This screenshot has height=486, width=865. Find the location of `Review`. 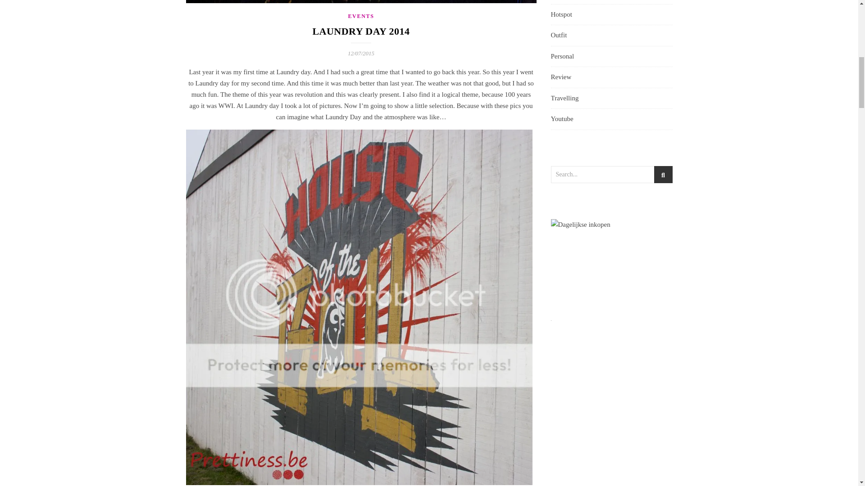

Review is located at coordinates (560, 77).